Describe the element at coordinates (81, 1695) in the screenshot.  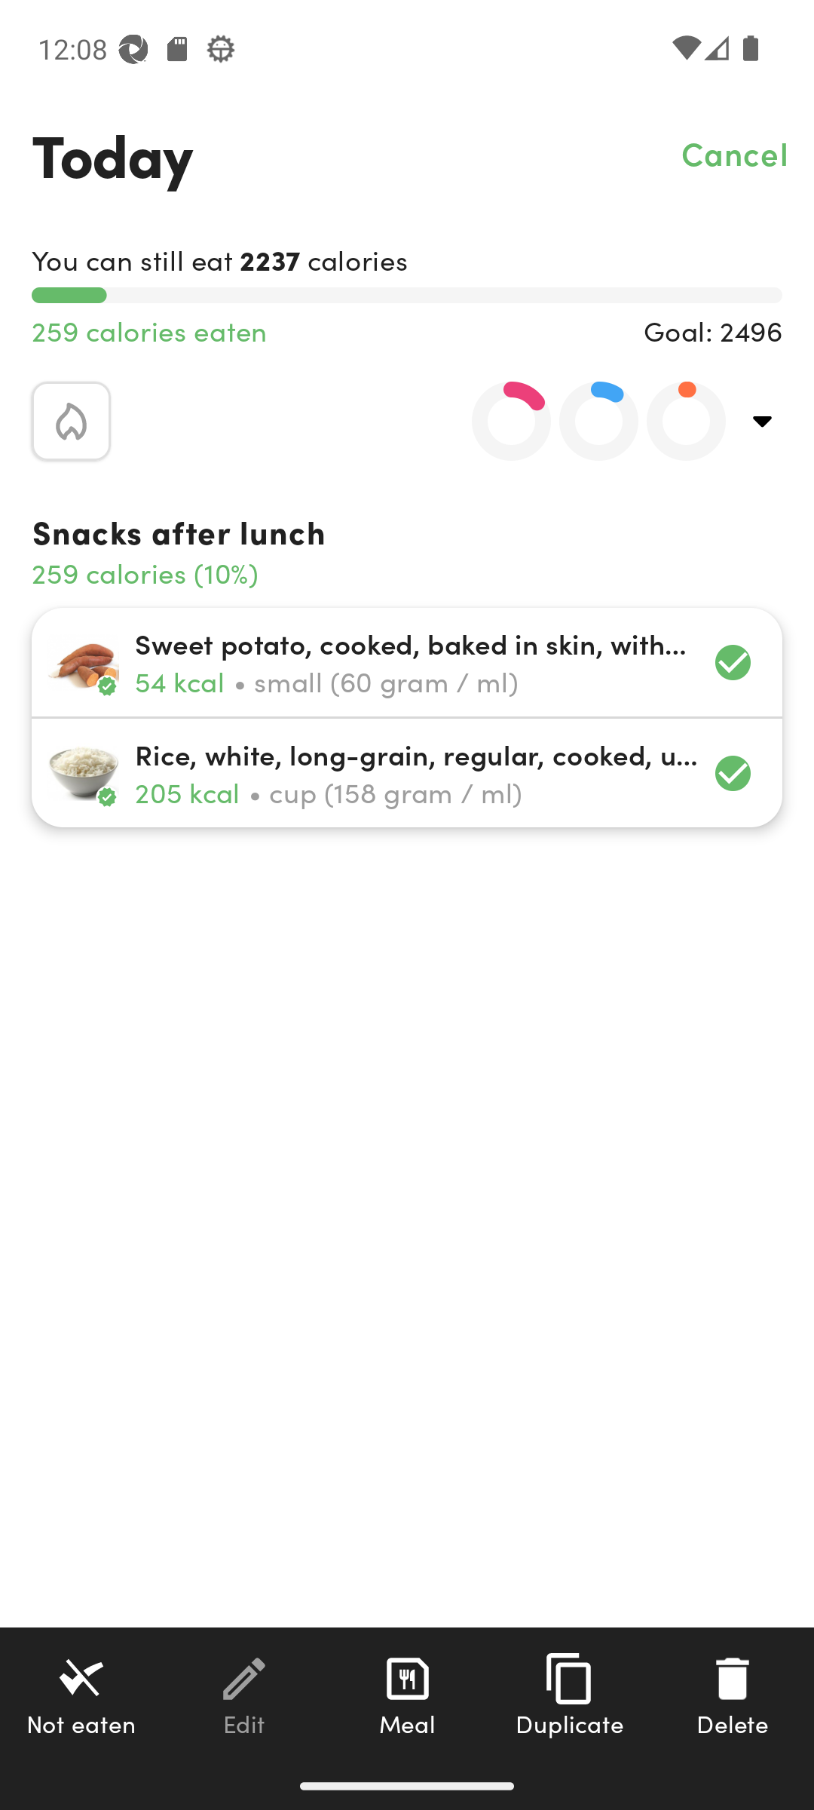
I see `Not eaten` at that location.